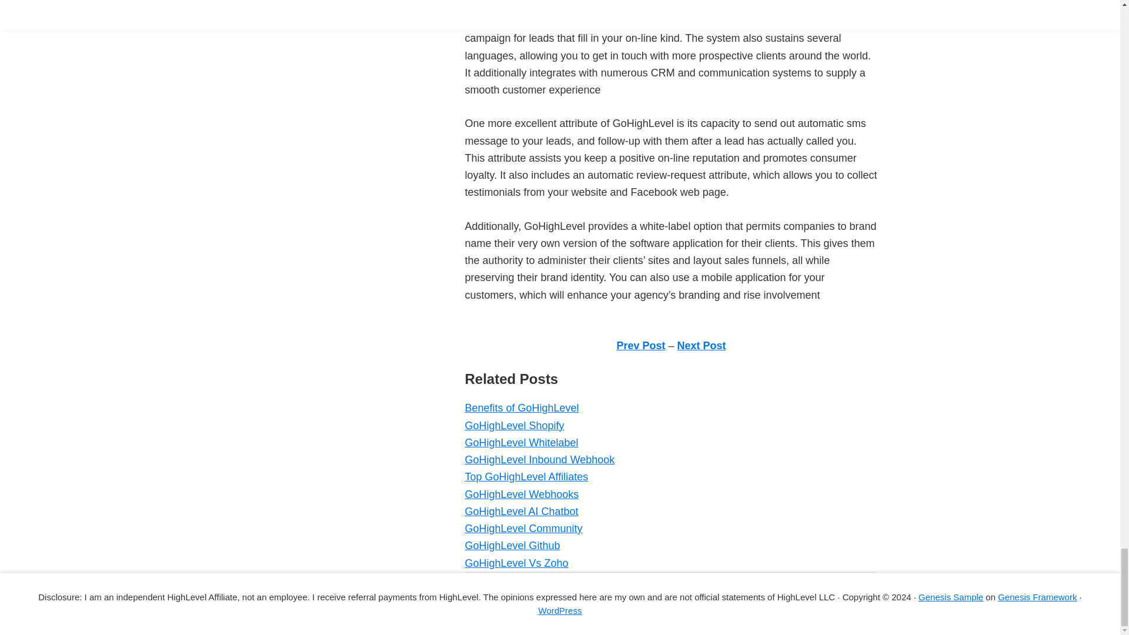 Image resolution: width=1129 pixels, height=635 pixels. Describe the element at coordinates (526, 476) in the screenshot. I see `Top GoHighLevel Affiliates` at that location.